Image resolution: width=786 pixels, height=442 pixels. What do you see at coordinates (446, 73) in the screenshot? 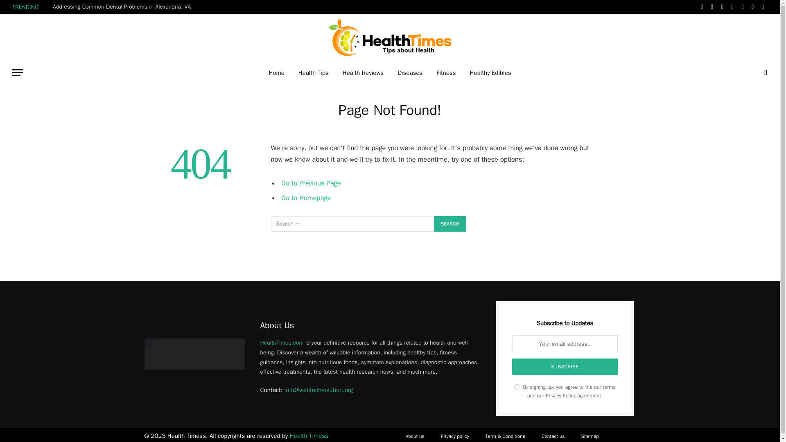
I see `Fitness` at bounding box center [446, 73].